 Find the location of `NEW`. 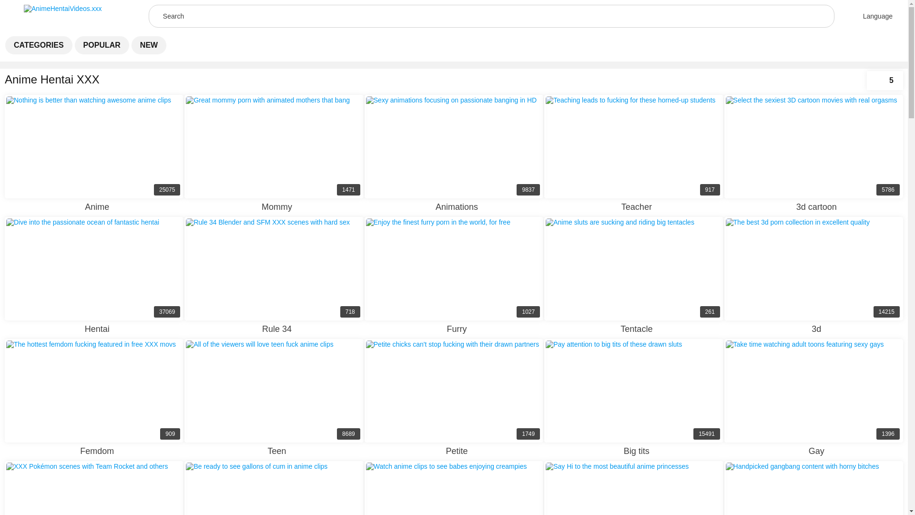

NEW is located at coordinates (149, 45).